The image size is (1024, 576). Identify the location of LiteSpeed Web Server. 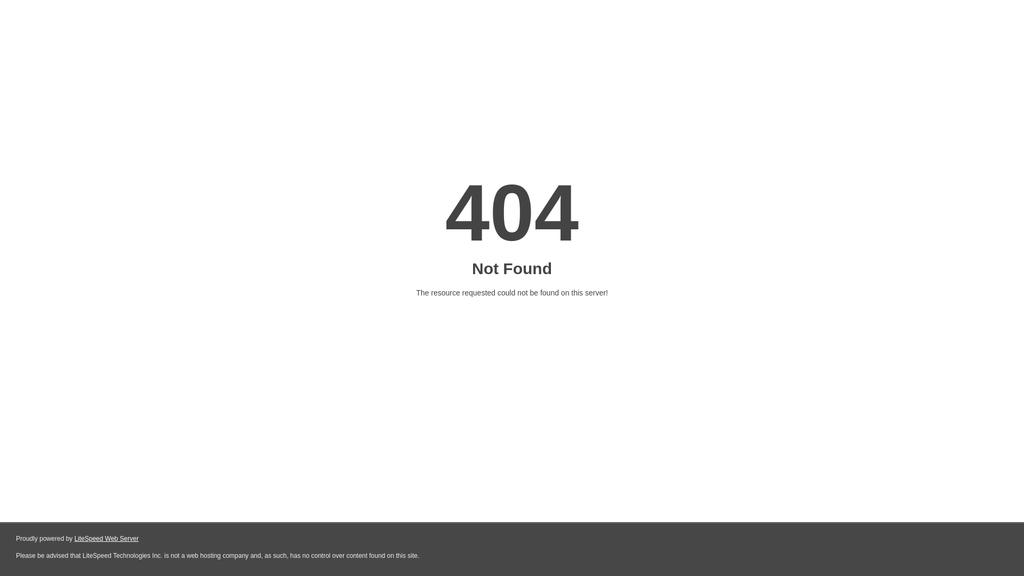
(107, 539).